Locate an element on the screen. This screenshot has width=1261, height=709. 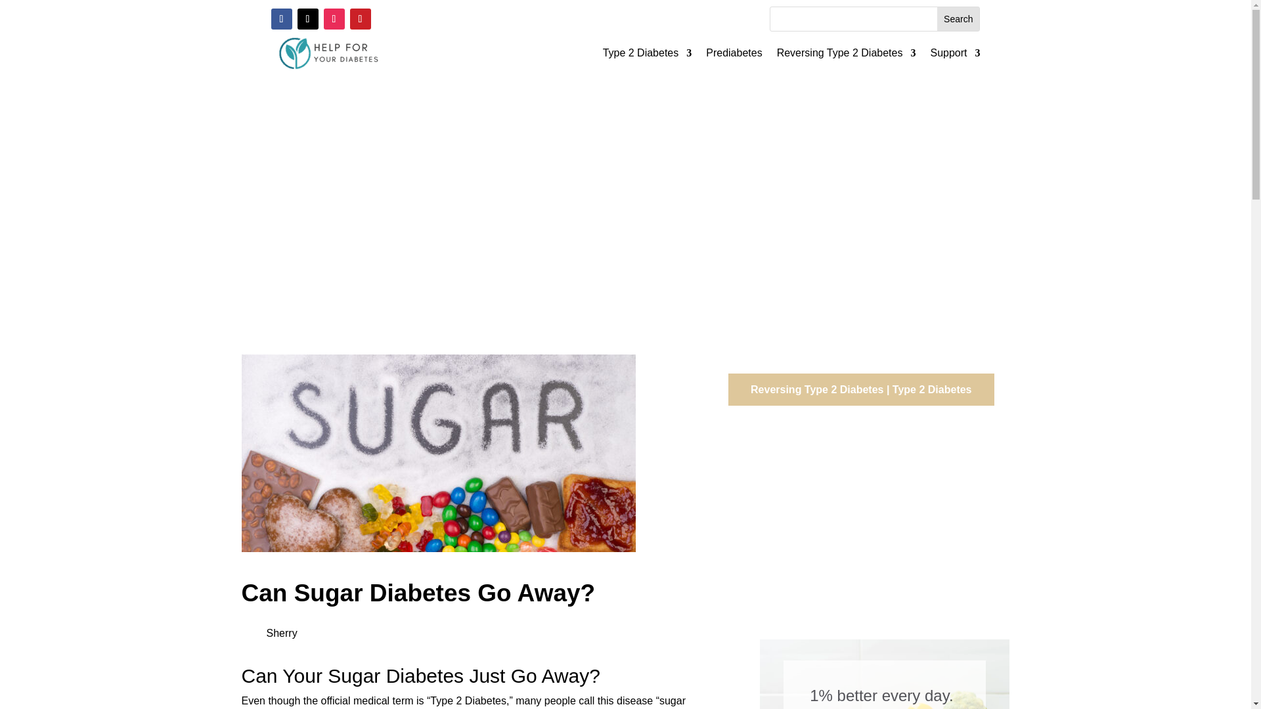
Follow on Pinterest is located at coordinates (360, 18).